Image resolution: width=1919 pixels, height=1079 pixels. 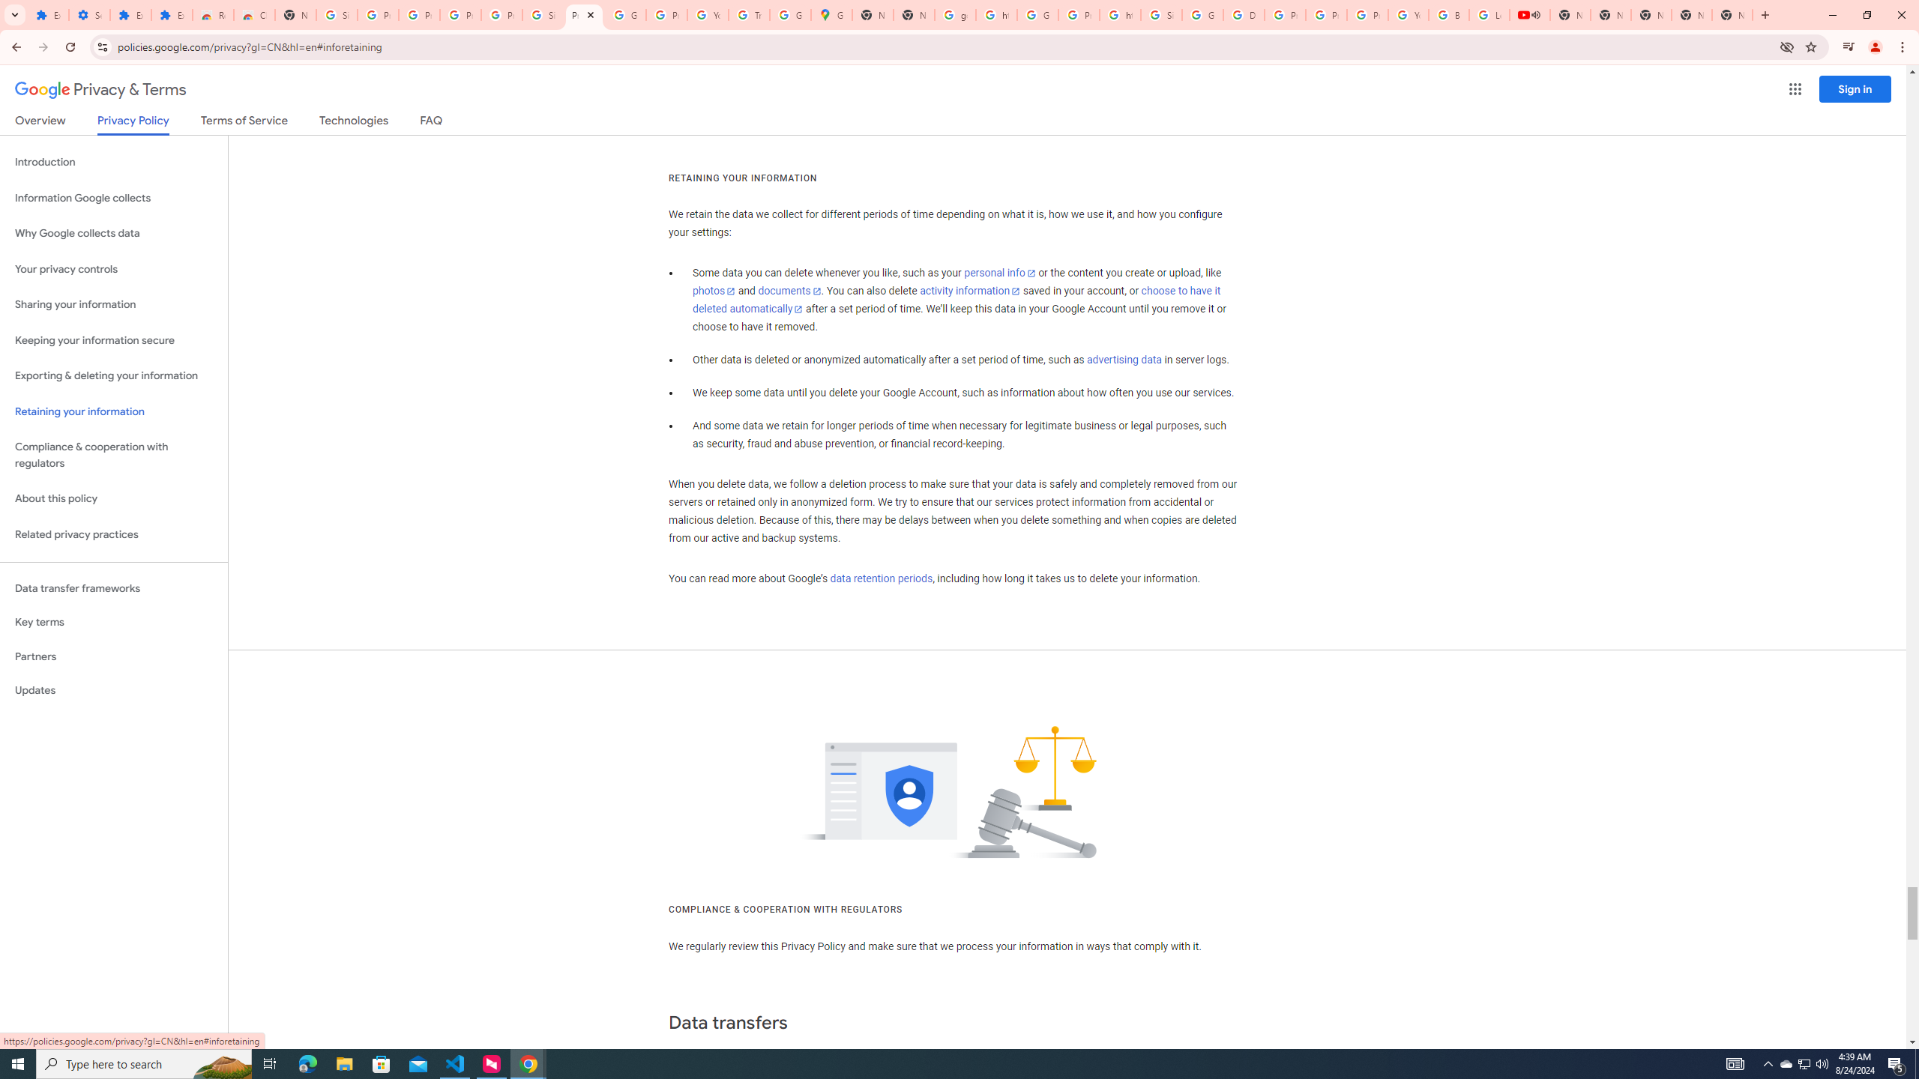 I want to click on Google Maps, so click(x=831, y=15).